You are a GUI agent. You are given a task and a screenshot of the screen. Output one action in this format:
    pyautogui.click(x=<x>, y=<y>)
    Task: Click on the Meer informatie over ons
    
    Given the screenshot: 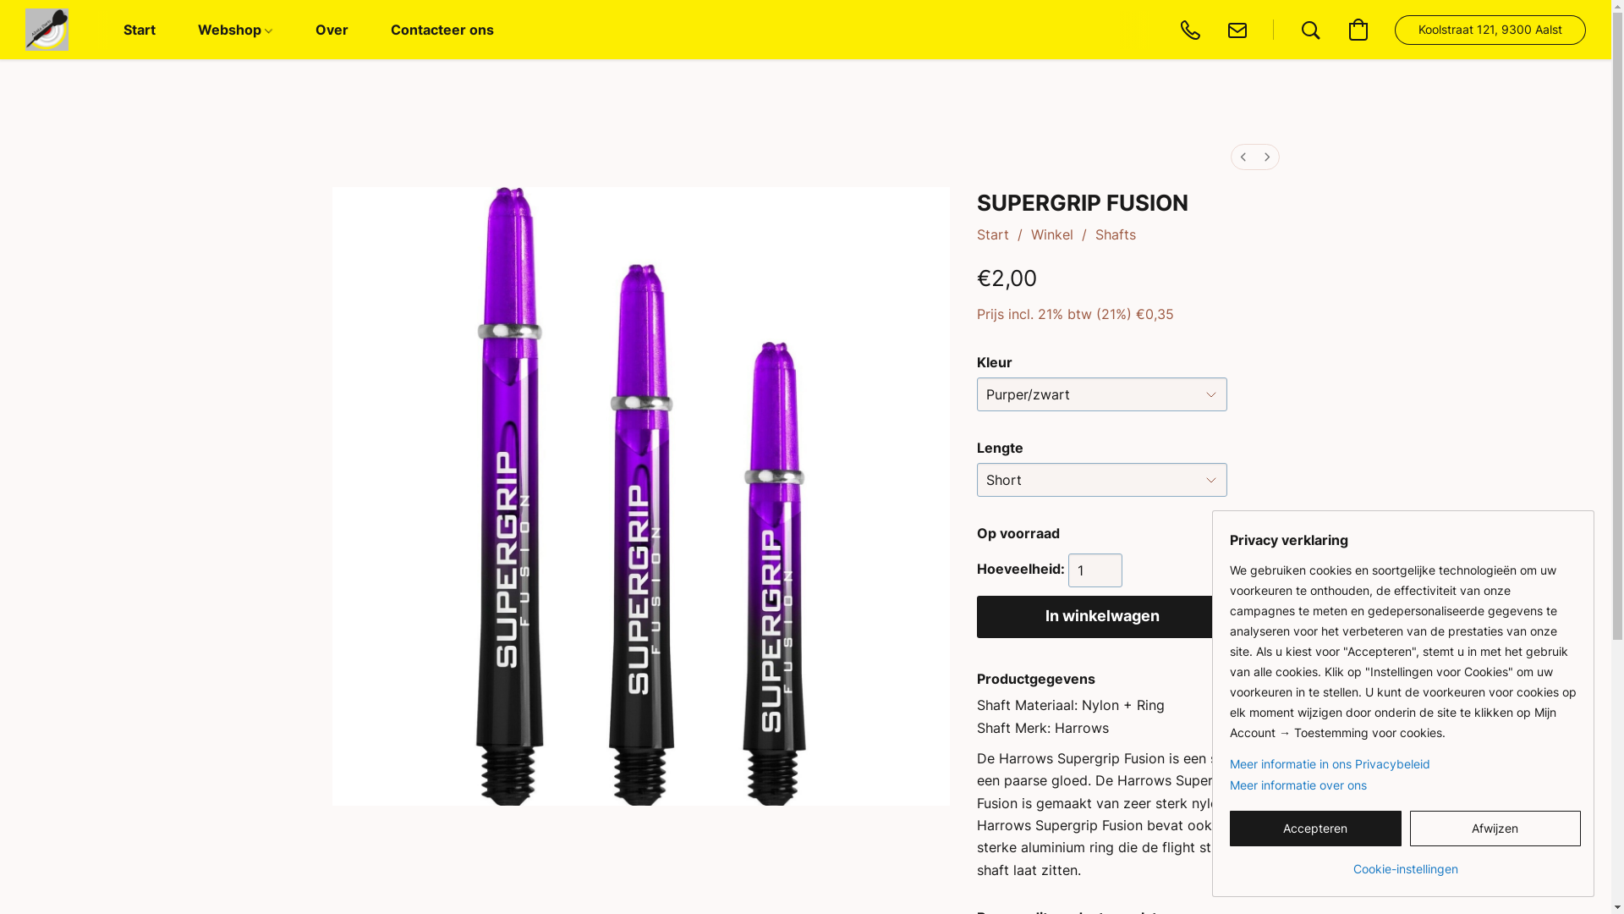 What is the action you would take?
    pyautogui.click(x=1406, y=785)
    